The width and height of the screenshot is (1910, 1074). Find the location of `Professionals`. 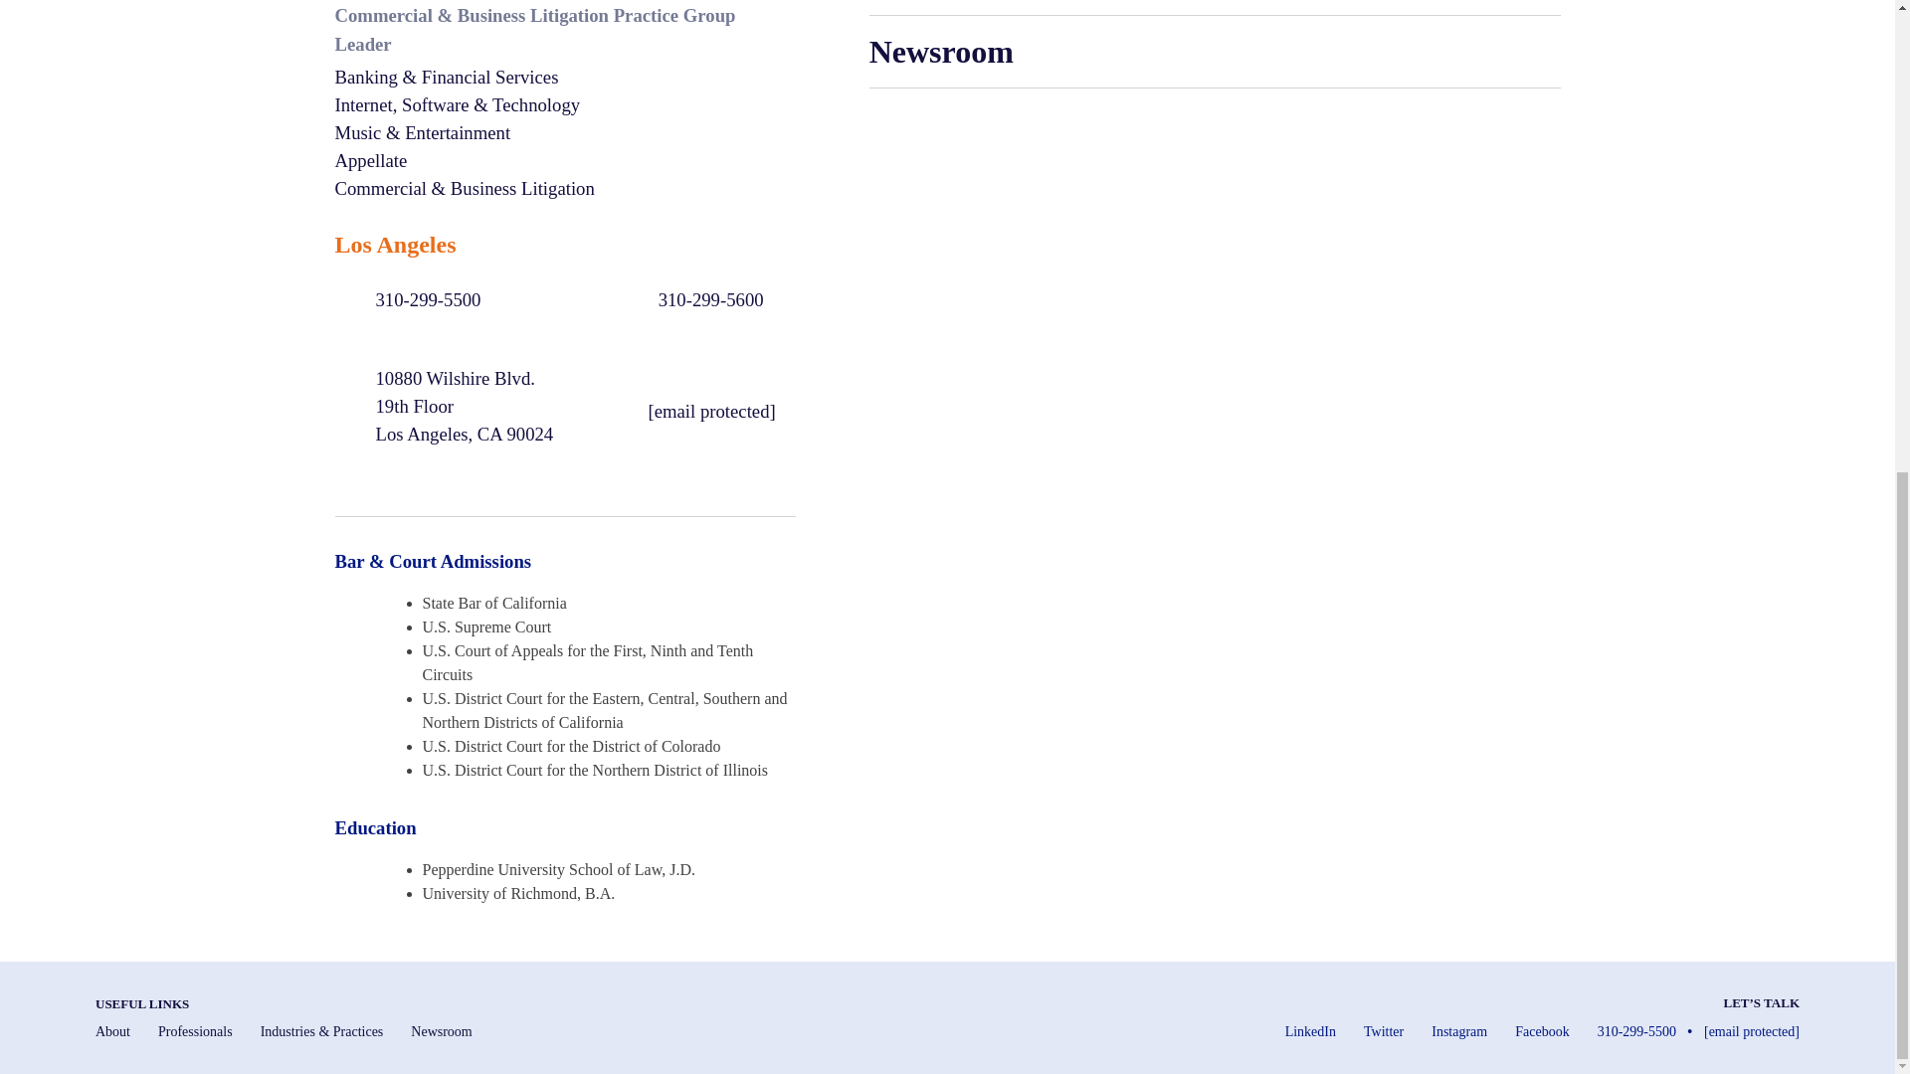

Professionals is located at coordinates (195, 1032).